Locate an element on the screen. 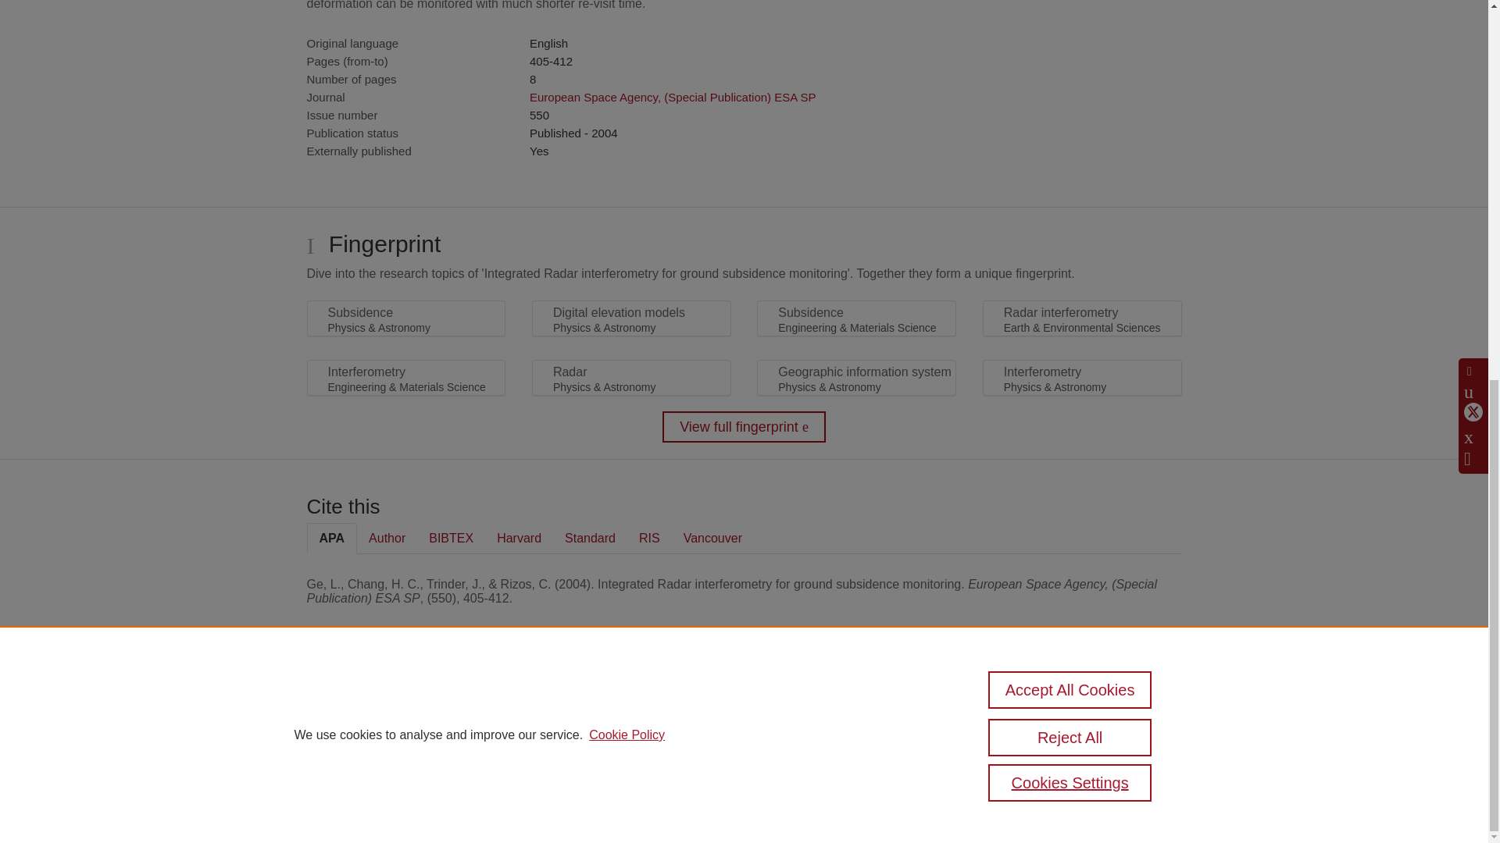 This screenshot has width=1500, height=843. View full fingerprint is located at coordinates (744, 427).